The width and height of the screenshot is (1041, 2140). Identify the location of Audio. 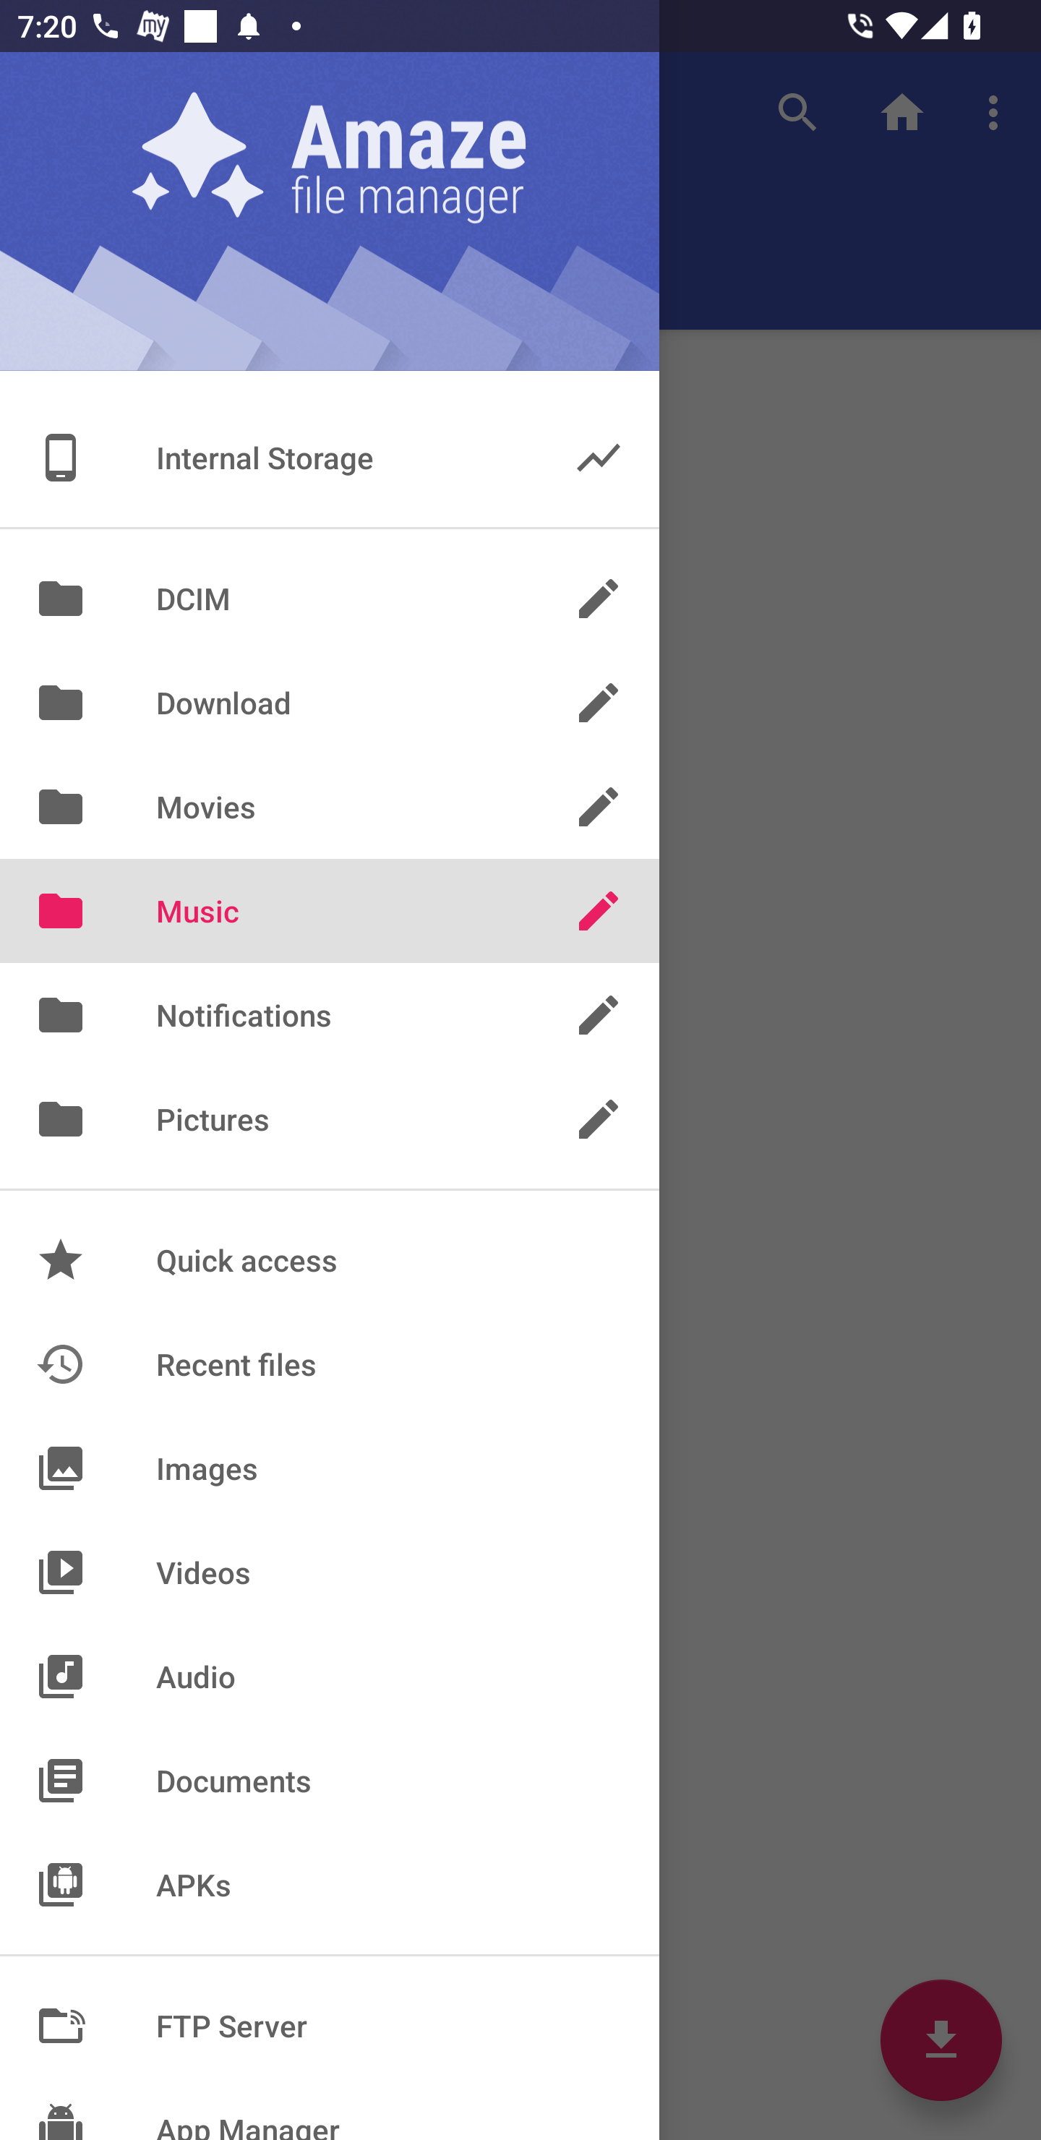
(330, 1676).